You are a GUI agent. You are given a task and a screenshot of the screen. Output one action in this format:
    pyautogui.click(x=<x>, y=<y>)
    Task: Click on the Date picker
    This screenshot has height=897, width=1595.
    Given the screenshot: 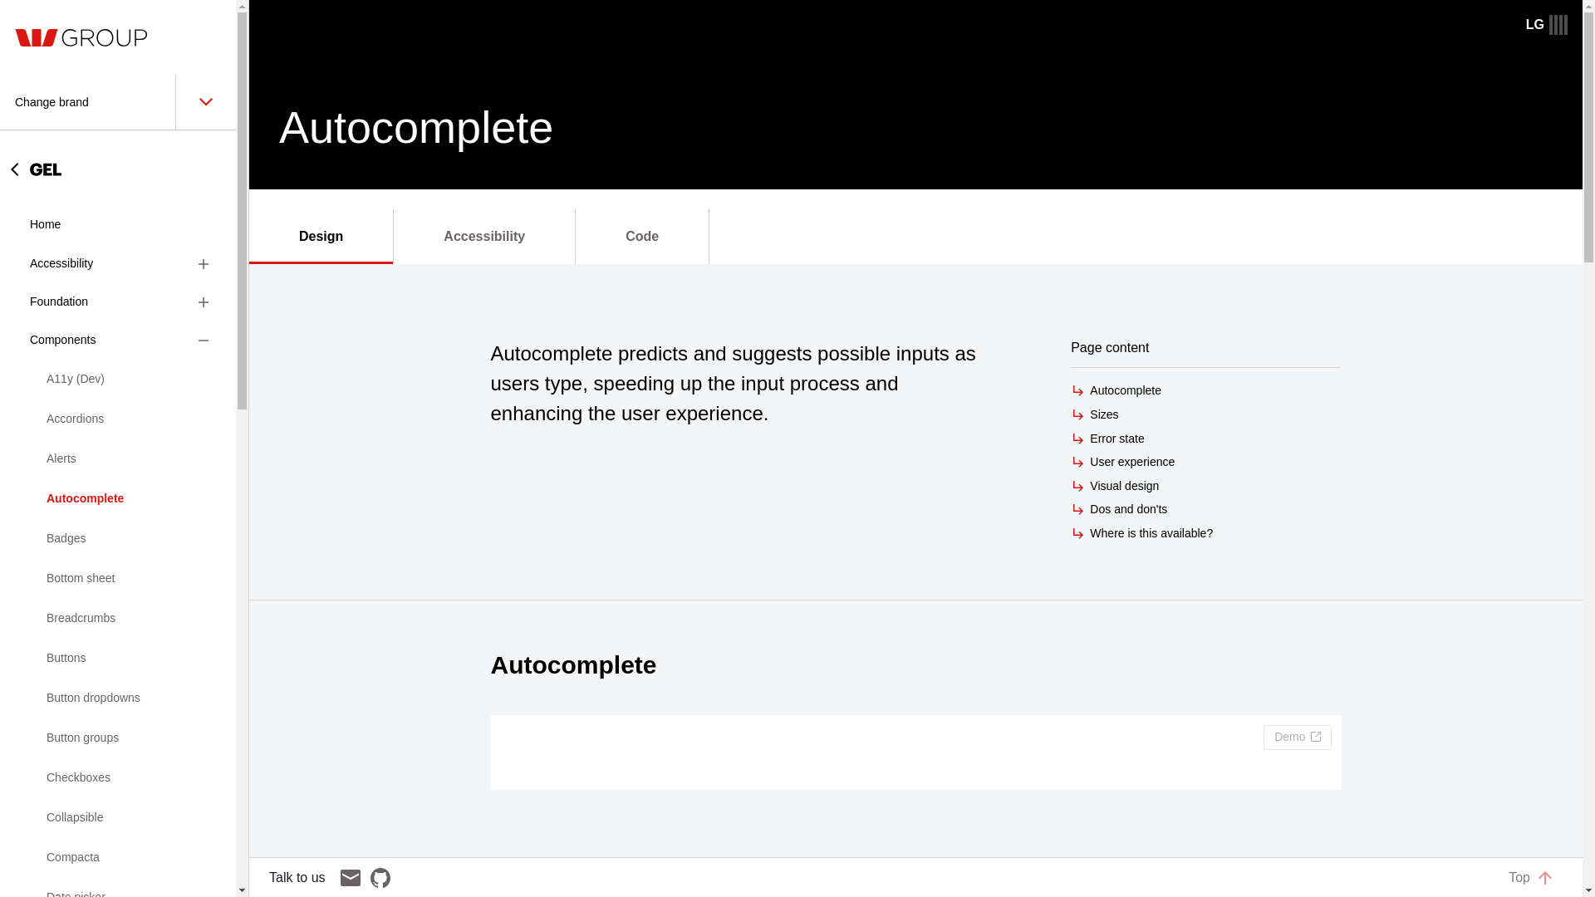 What is the action you would take?
    pyautogui.click(x=118, y=887)
    